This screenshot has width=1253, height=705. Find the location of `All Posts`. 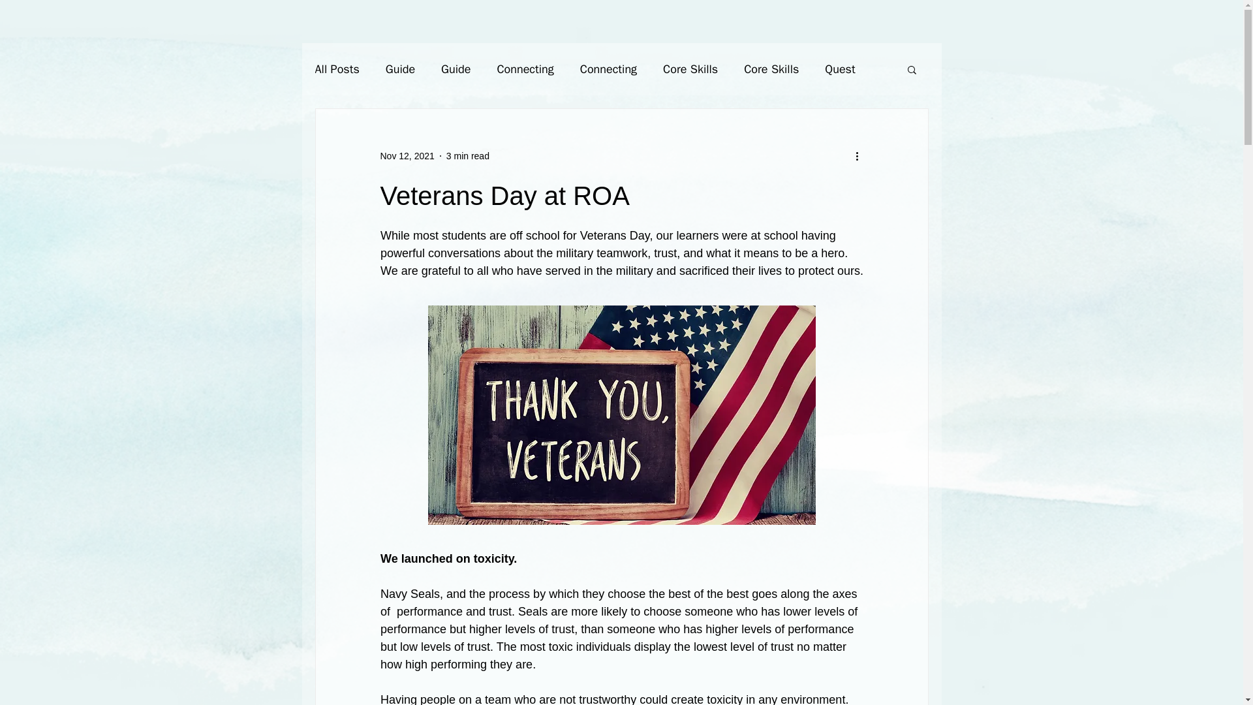

All Posts is located at coordinates (336, 69).